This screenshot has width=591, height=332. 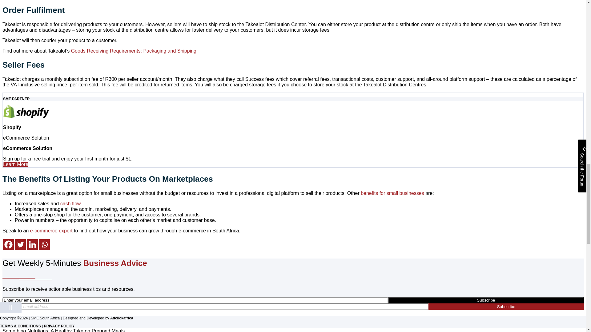 I want to click on Whatsapp, so click(x=44, y=244).